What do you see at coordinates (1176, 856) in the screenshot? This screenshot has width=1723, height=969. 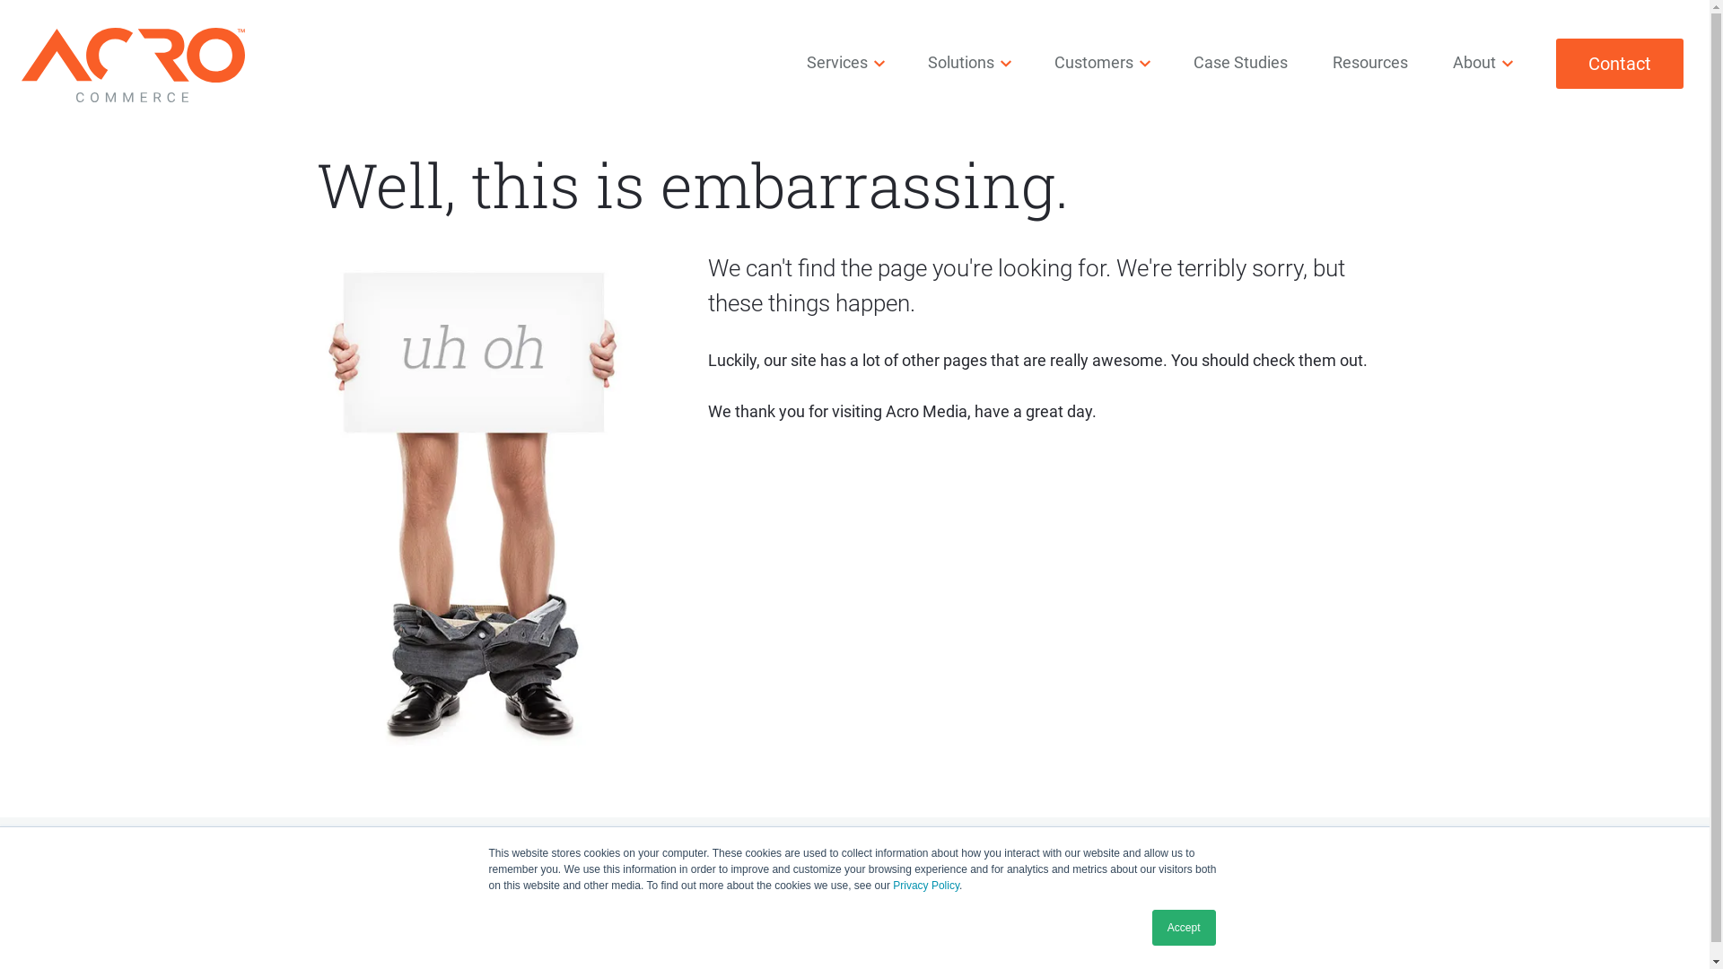 I see `Contact` at bounding box center [1176, 856].